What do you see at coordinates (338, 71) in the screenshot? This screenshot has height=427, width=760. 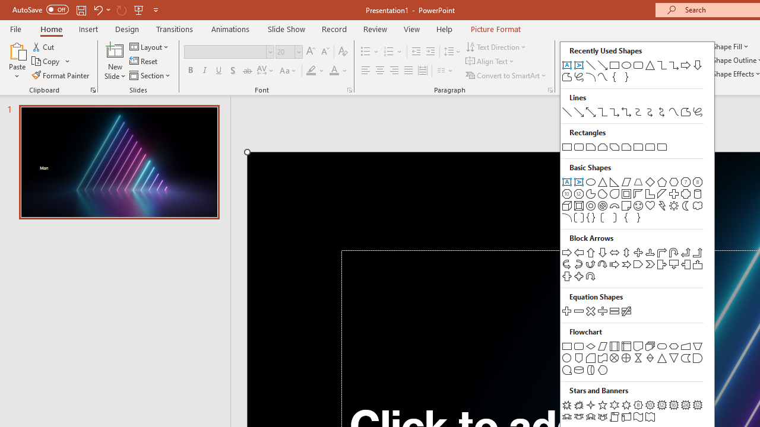 I see `Font Color` at bounding box center [338, 71].